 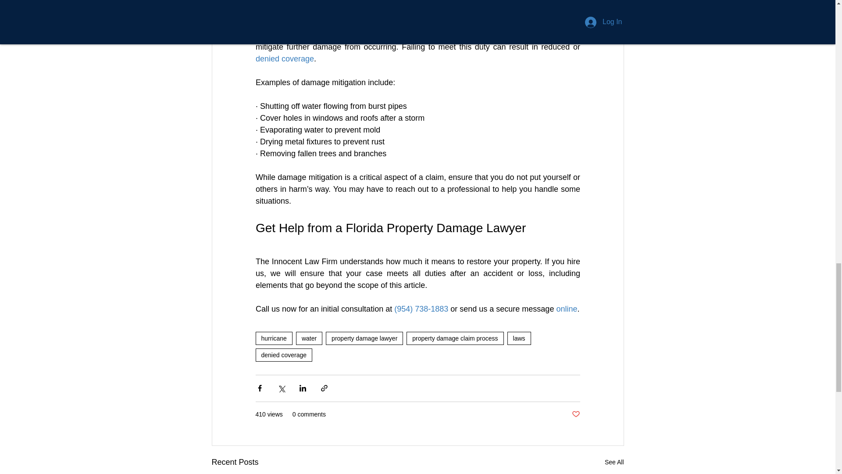 I want to click on property damage lawyer, so click(x=364, y=338).